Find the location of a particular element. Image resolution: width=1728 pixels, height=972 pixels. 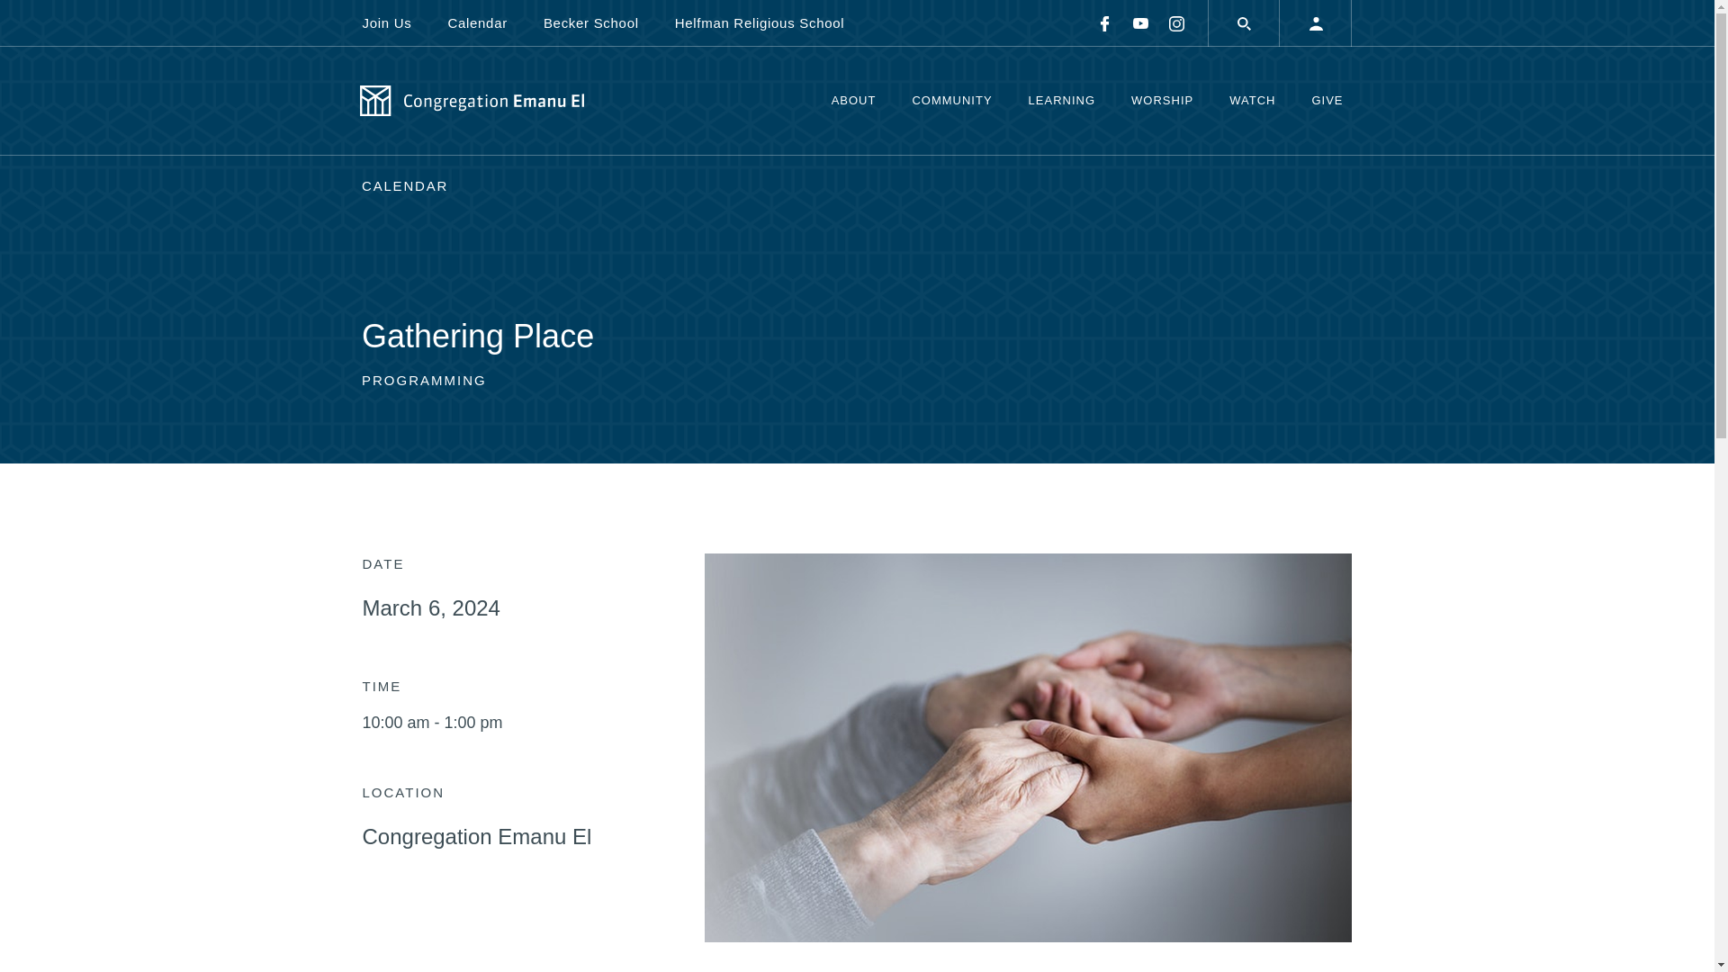

GIVE is located at coordinates (1327, 101).